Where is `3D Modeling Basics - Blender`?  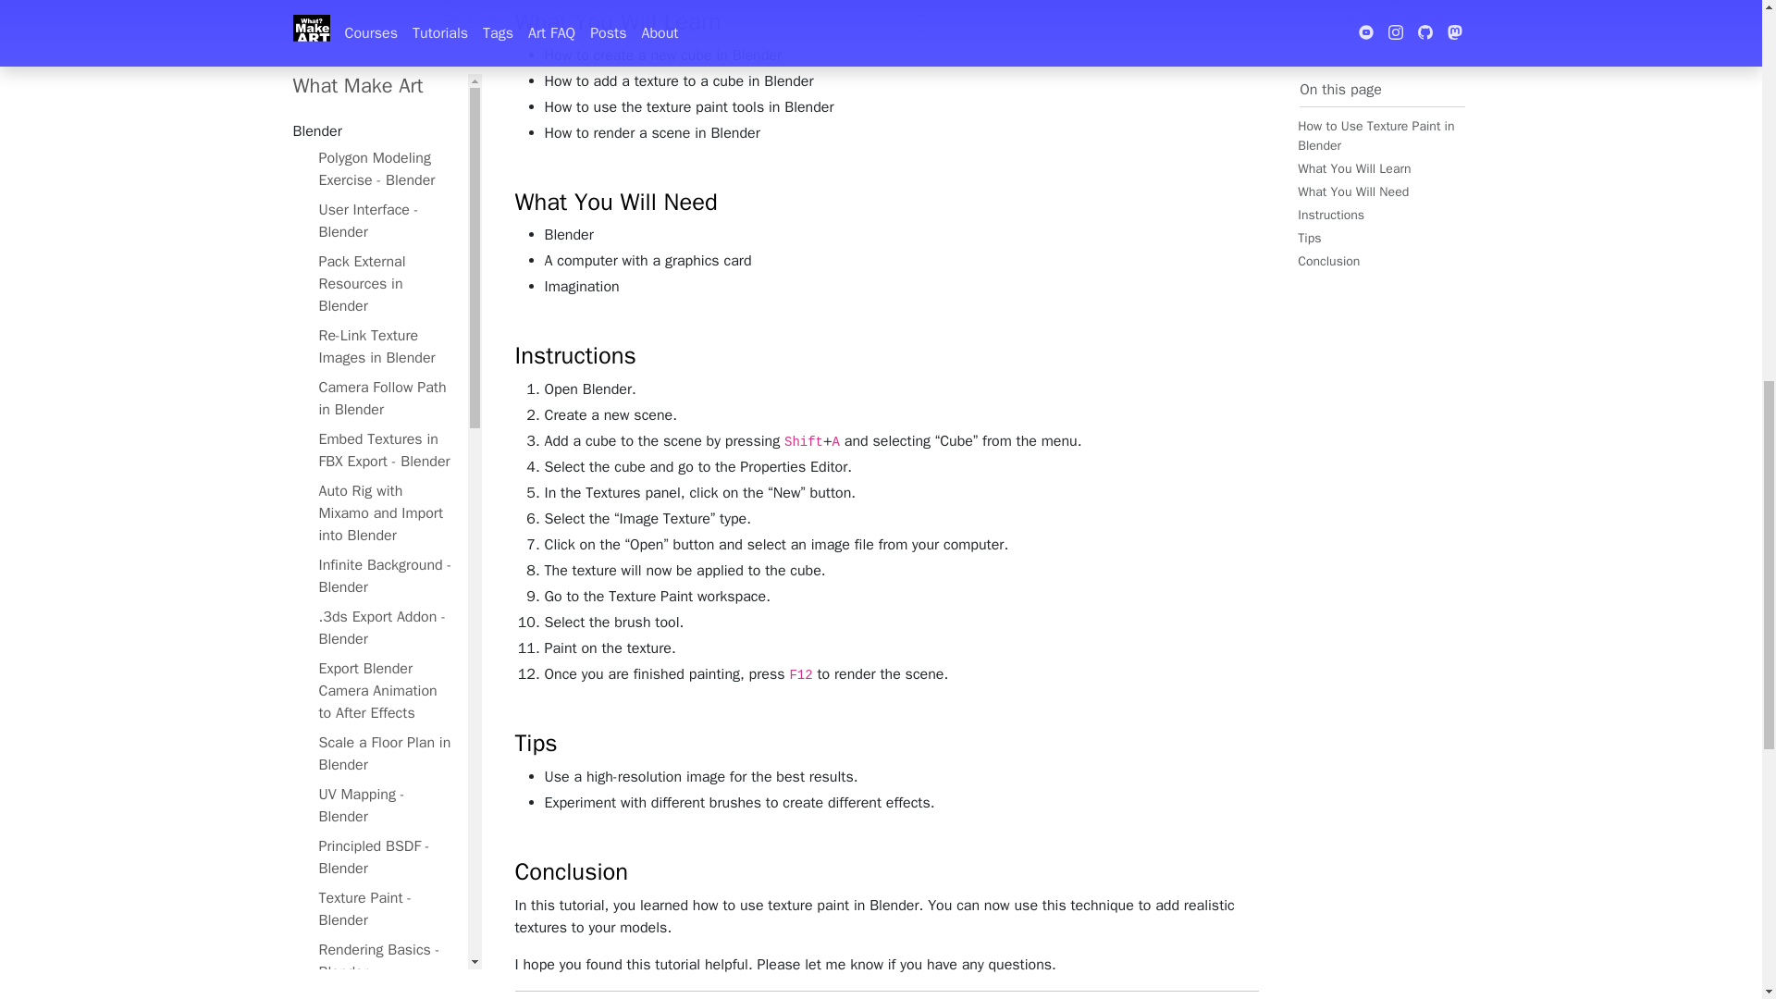
3D Modeling Basics - Blender is located at coordinates (385, 80).